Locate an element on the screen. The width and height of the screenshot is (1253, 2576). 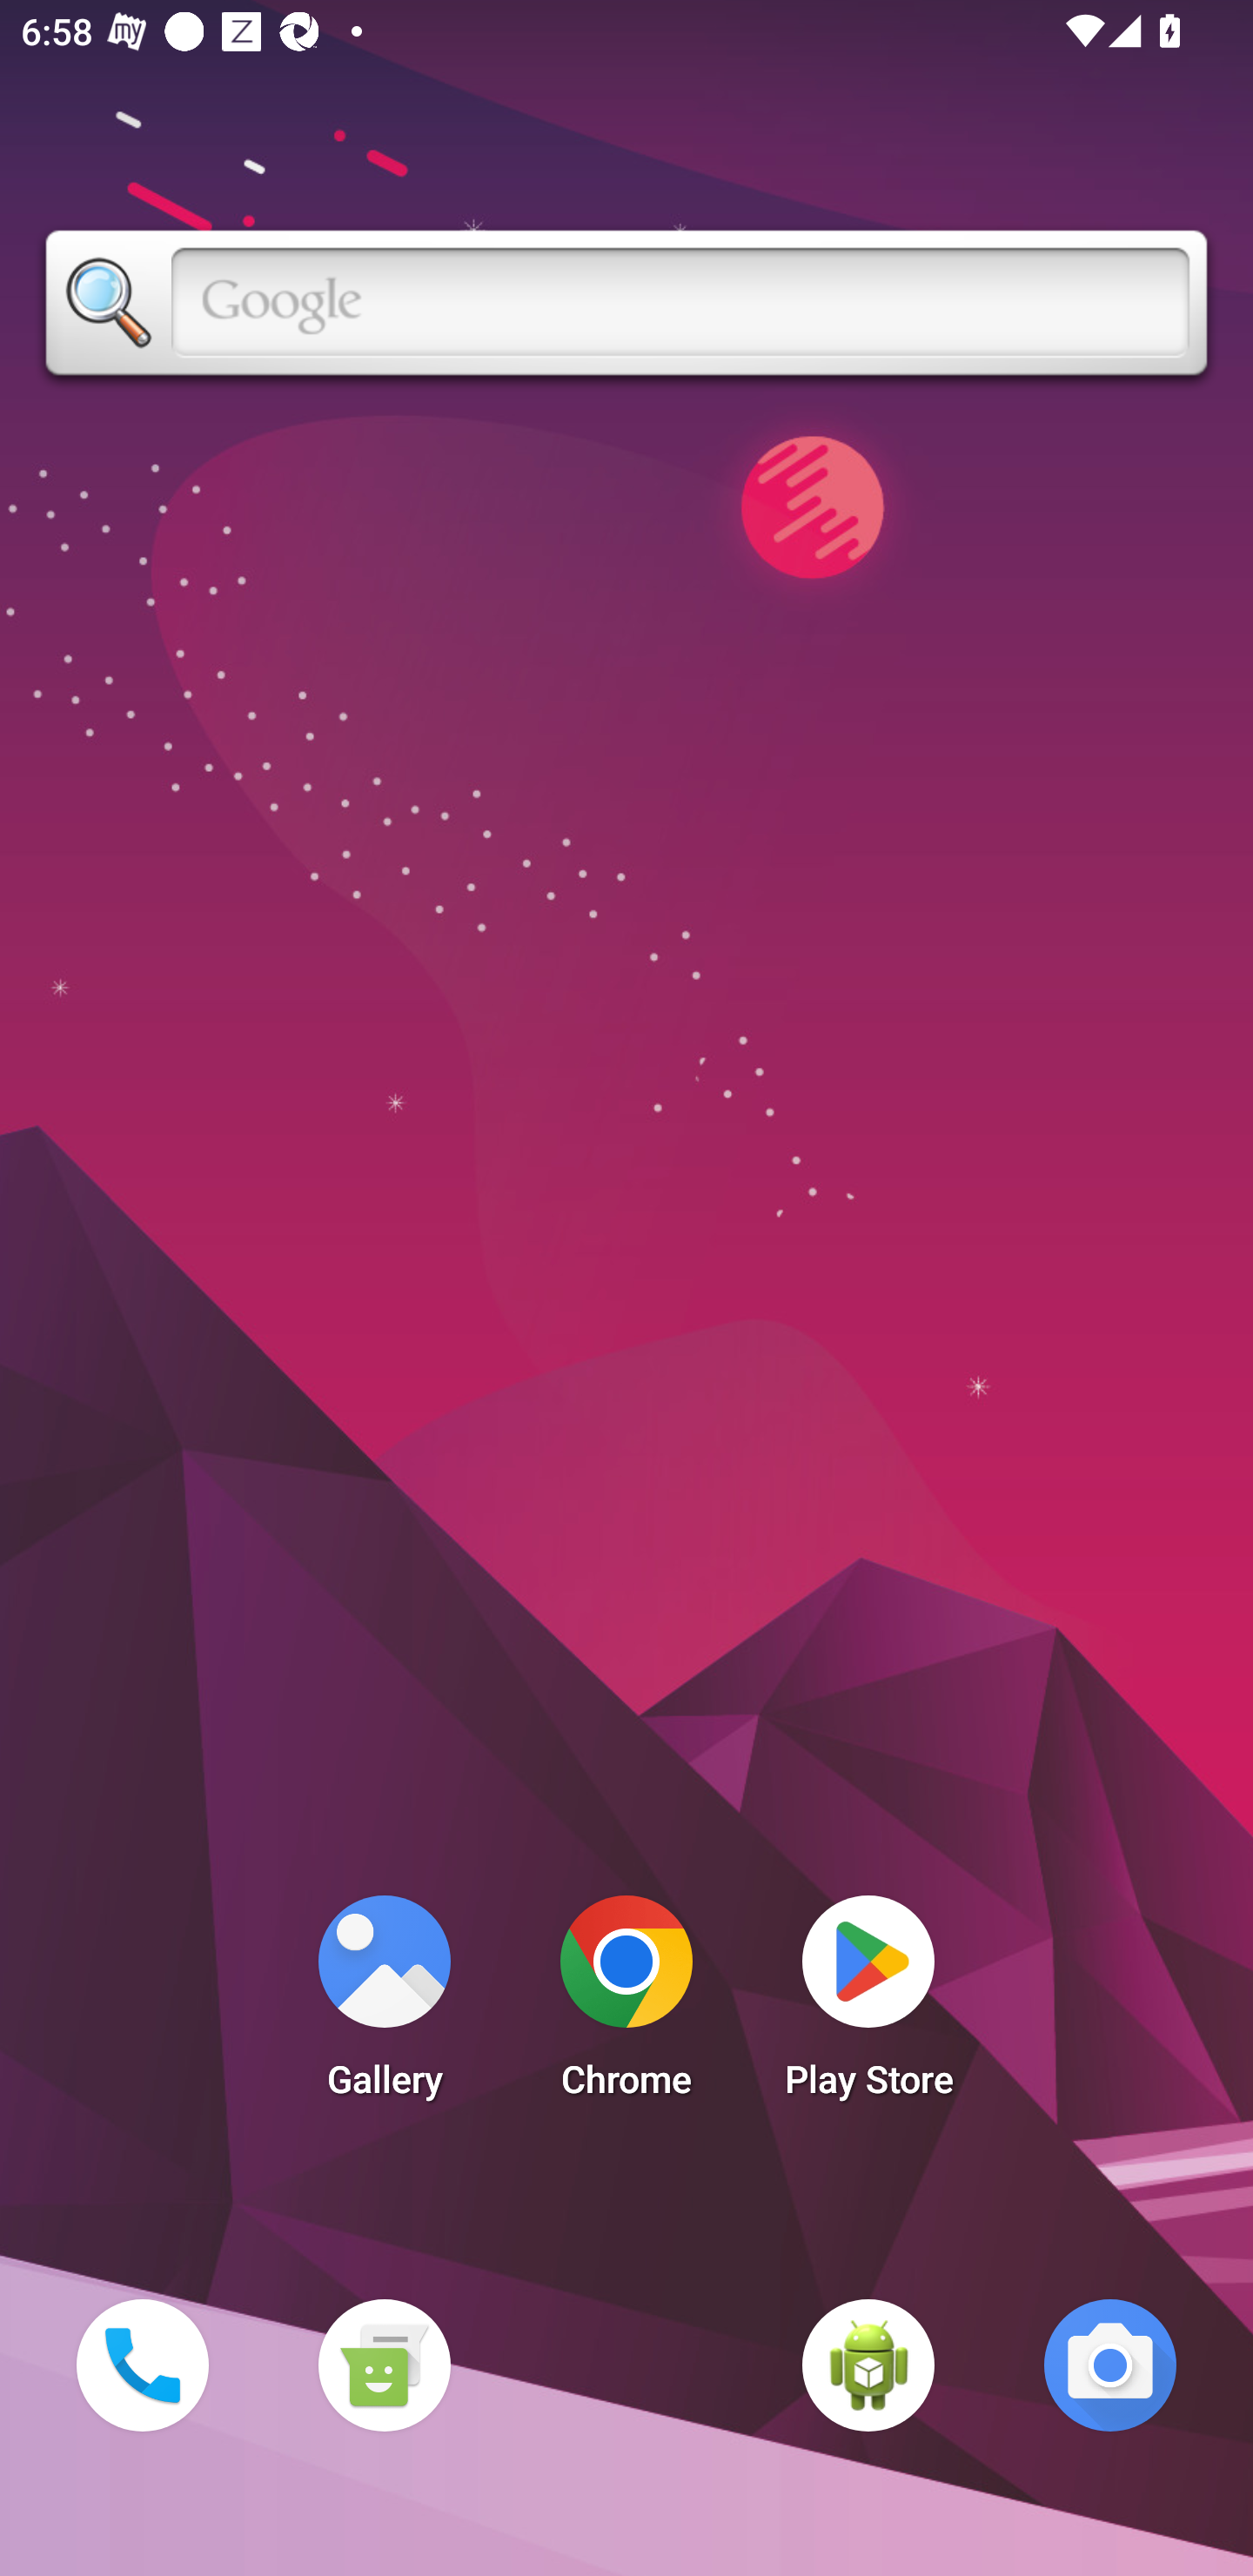
Play Store is located at coordinates (868, 2005).